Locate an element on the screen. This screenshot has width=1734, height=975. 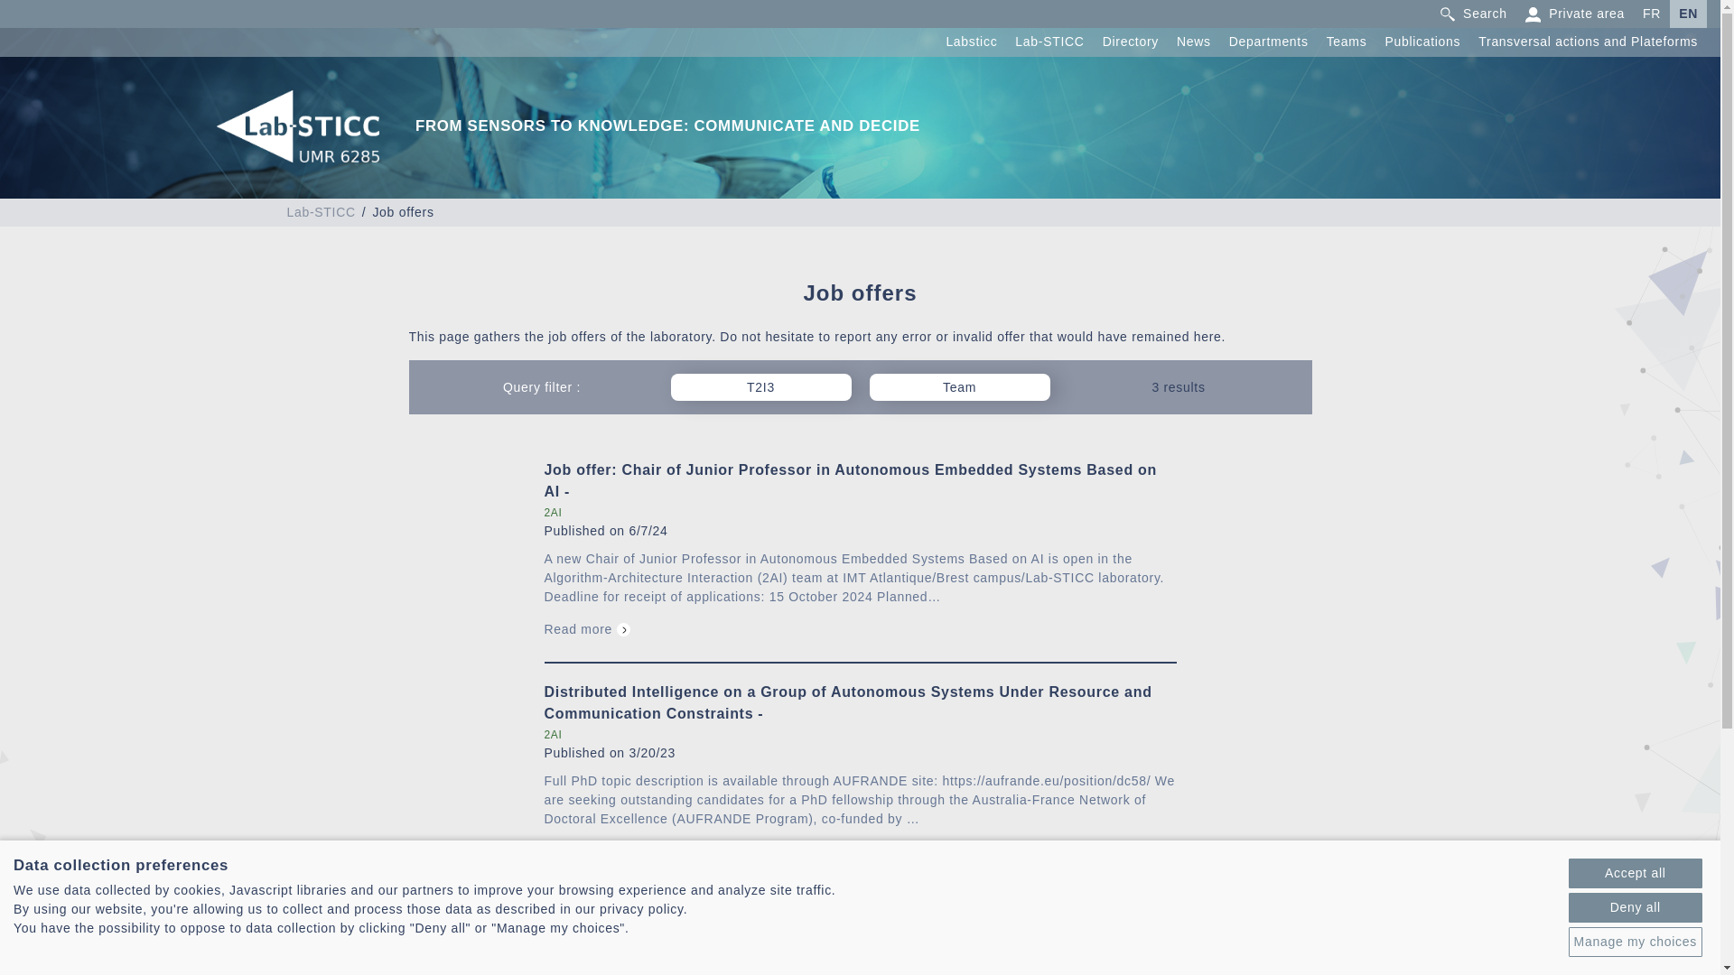
Directory is located at coordinates (1131, 42).